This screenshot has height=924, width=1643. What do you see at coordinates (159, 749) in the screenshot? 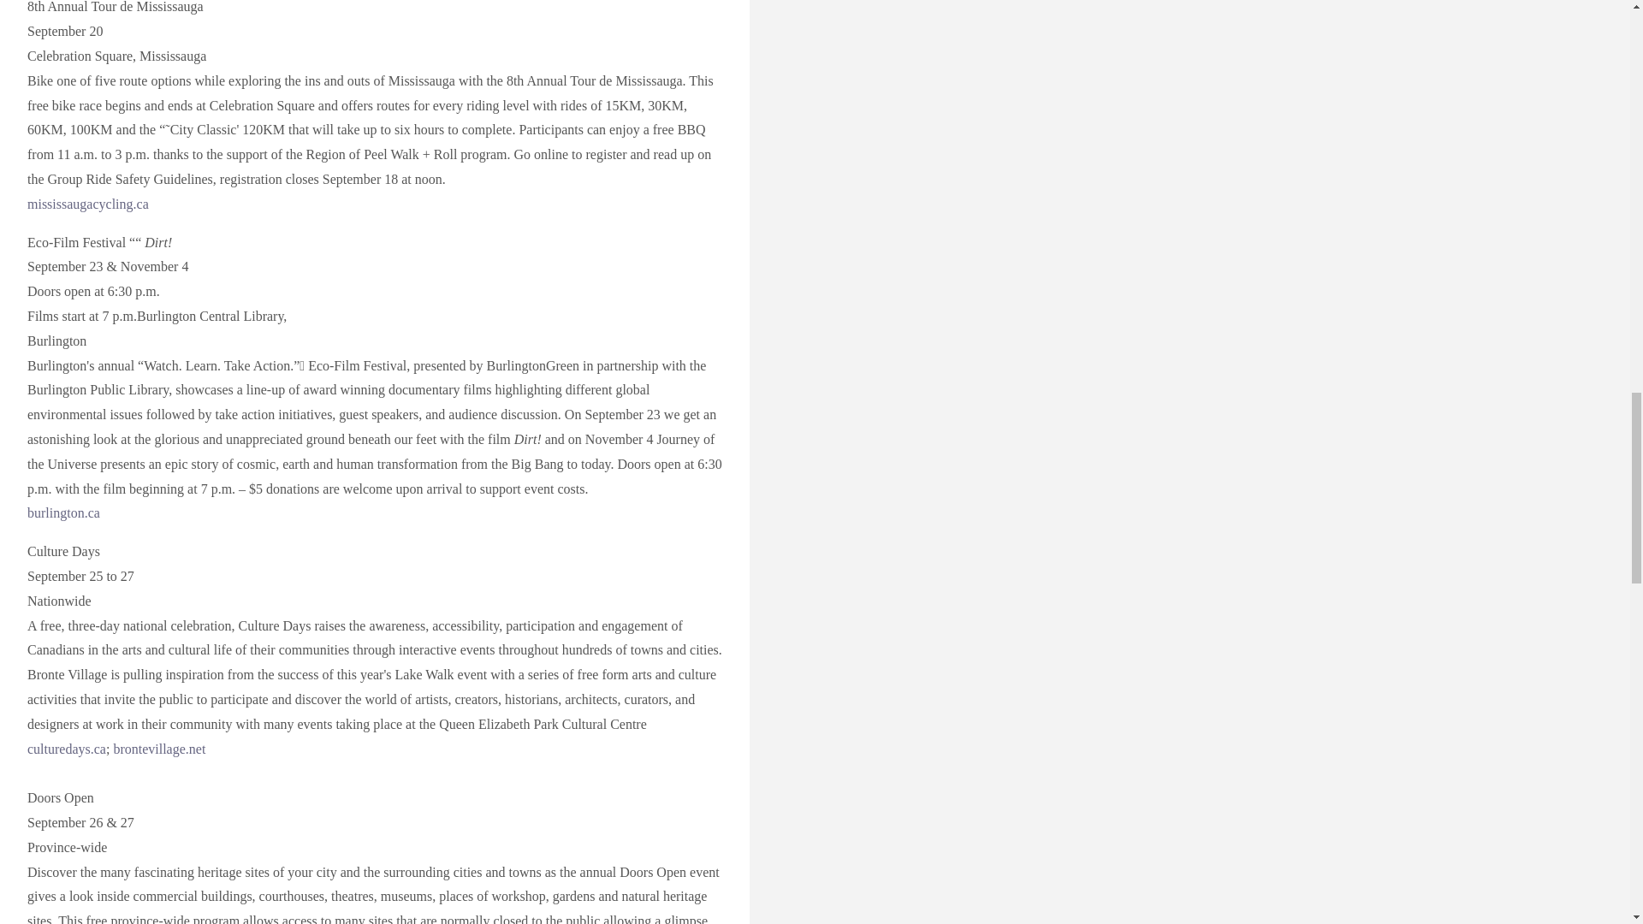
I see `brontevillage.net` at bounding box center [159, 749].